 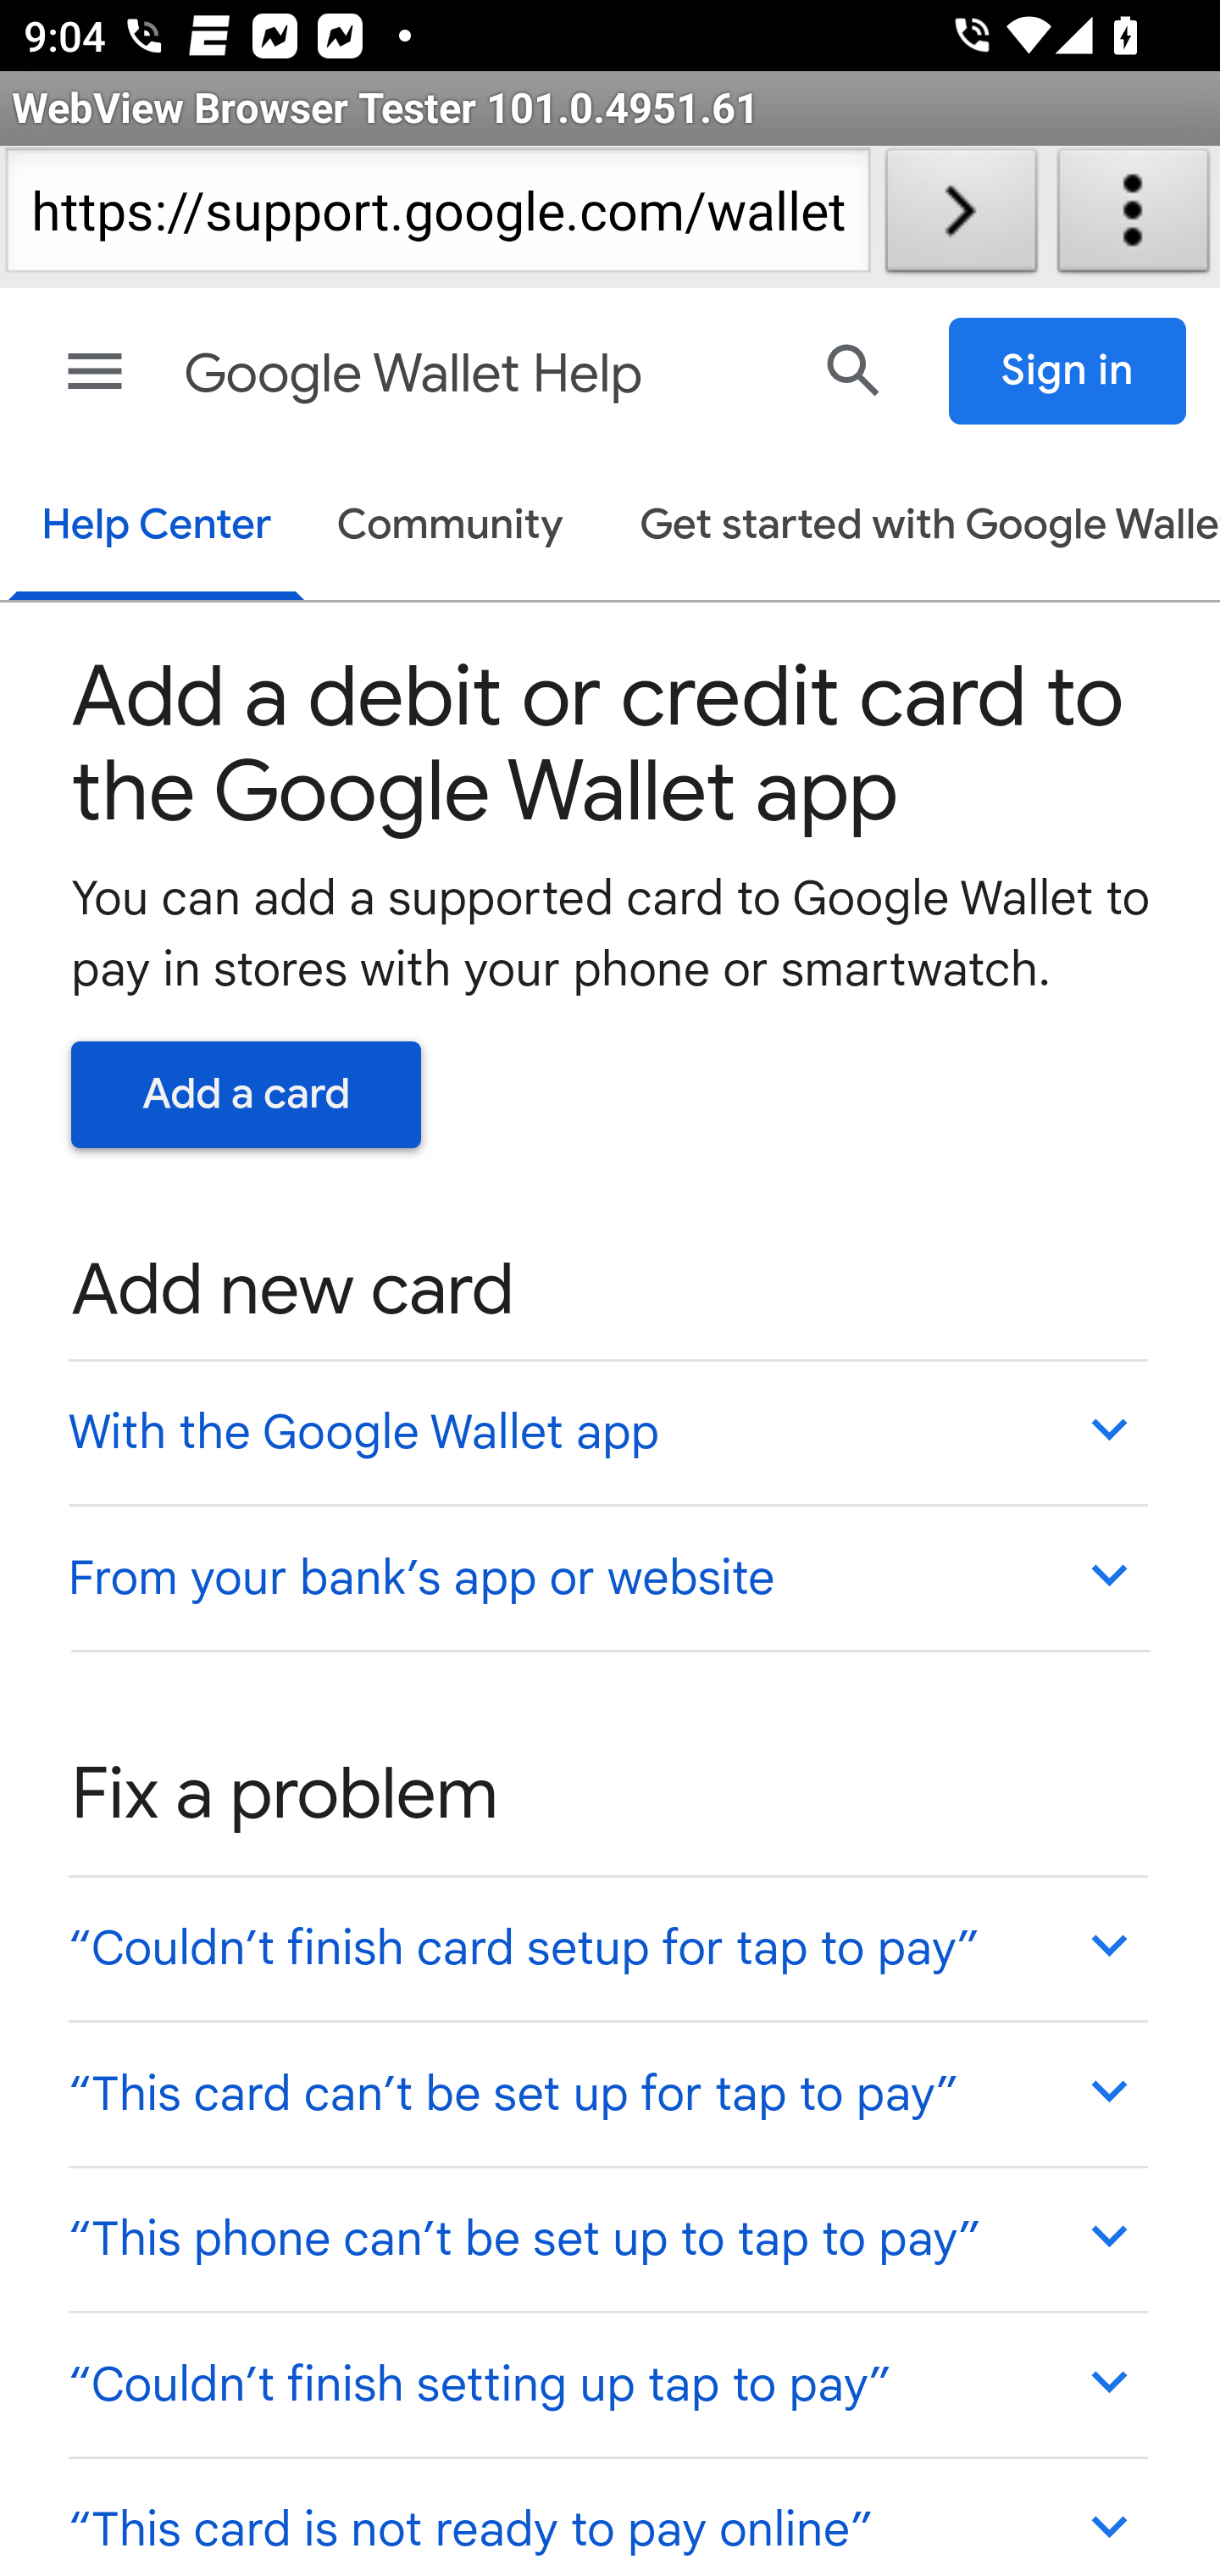 I want to click on “This card can’t be set up for tap to pay”, so click(x=607, y=2094).